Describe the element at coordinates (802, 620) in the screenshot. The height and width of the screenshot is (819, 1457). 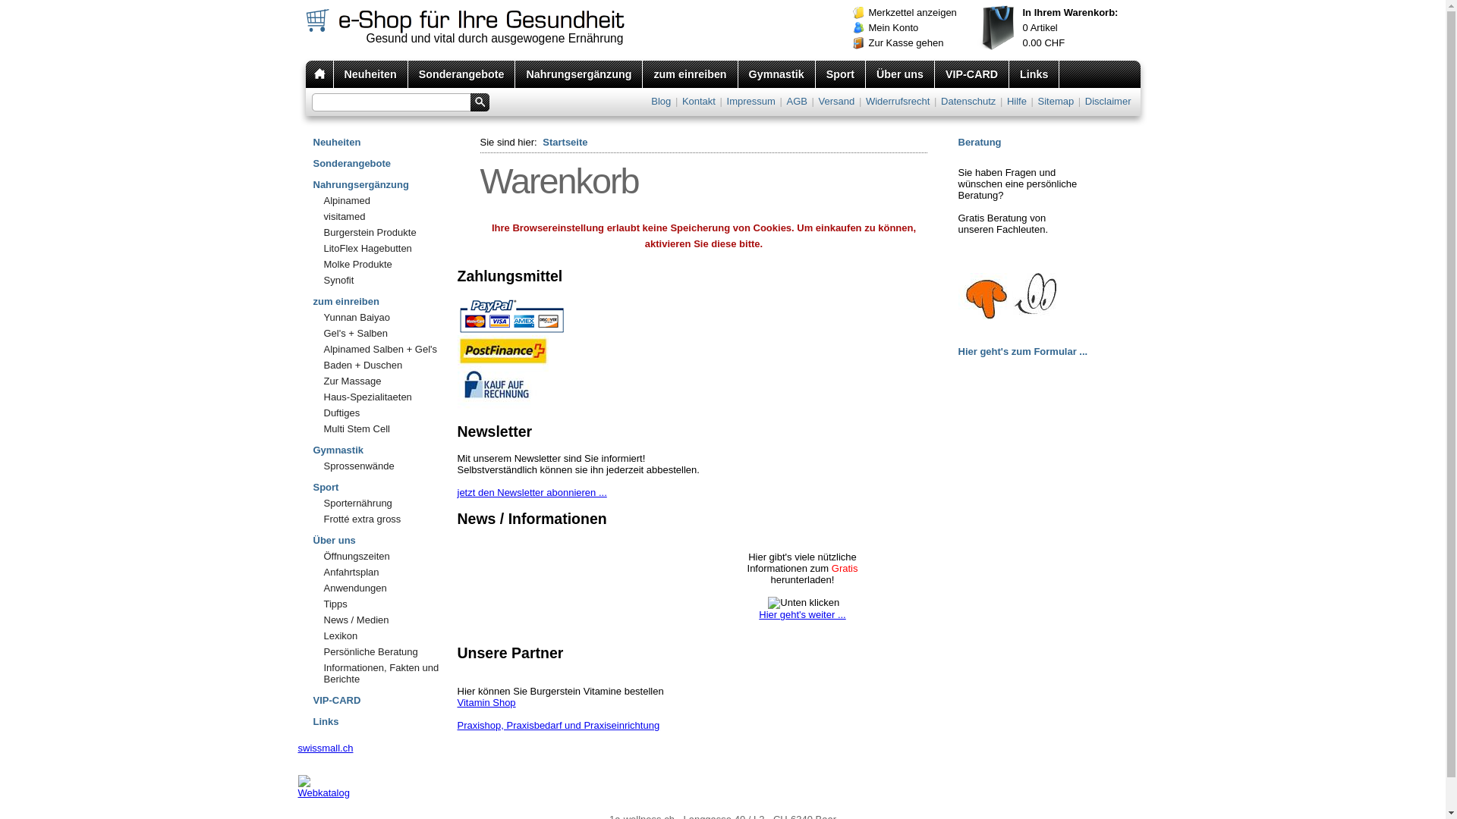
I see `Hier geht's weiter ...` at that location.